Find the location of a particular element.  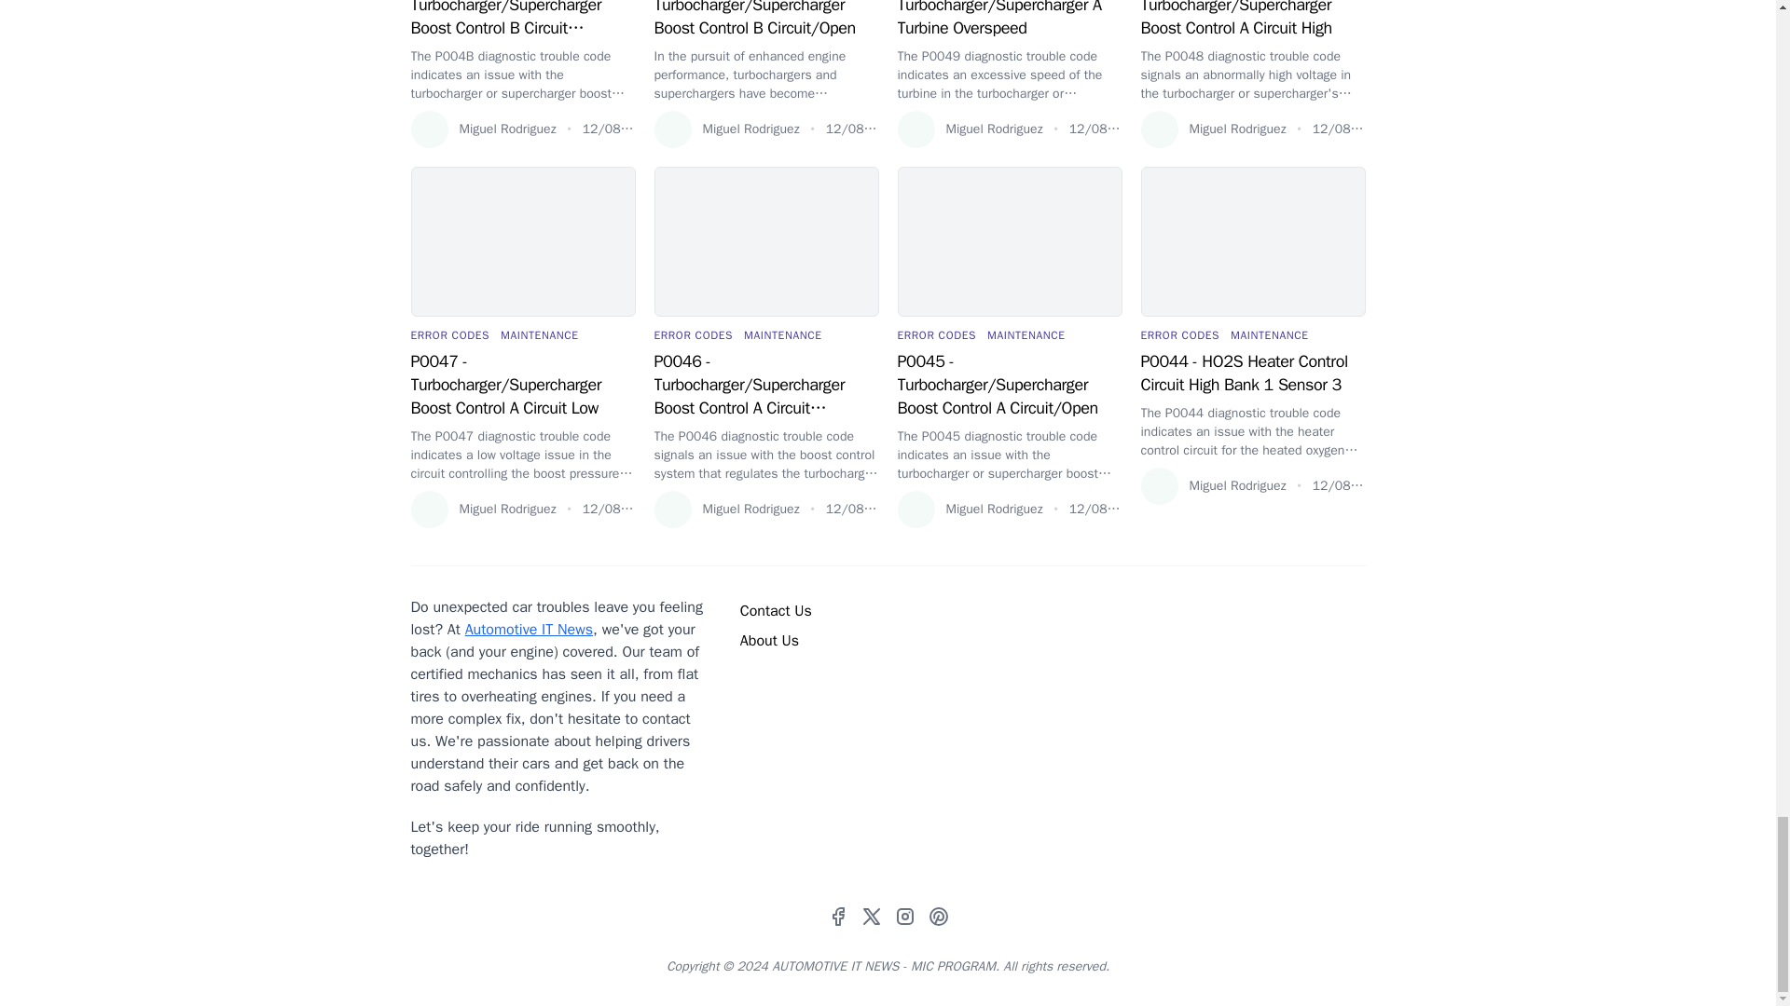

Miguel Rodriguez is located at coordinates (482, 129).